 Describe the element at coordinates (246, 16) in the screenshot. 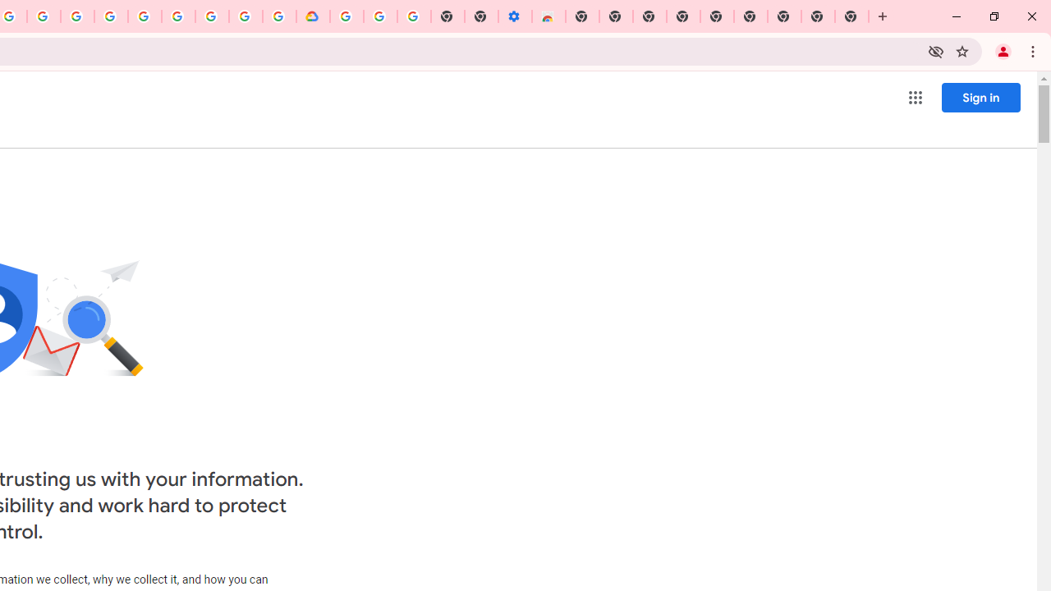

I see `Create your Google Account` at that location.